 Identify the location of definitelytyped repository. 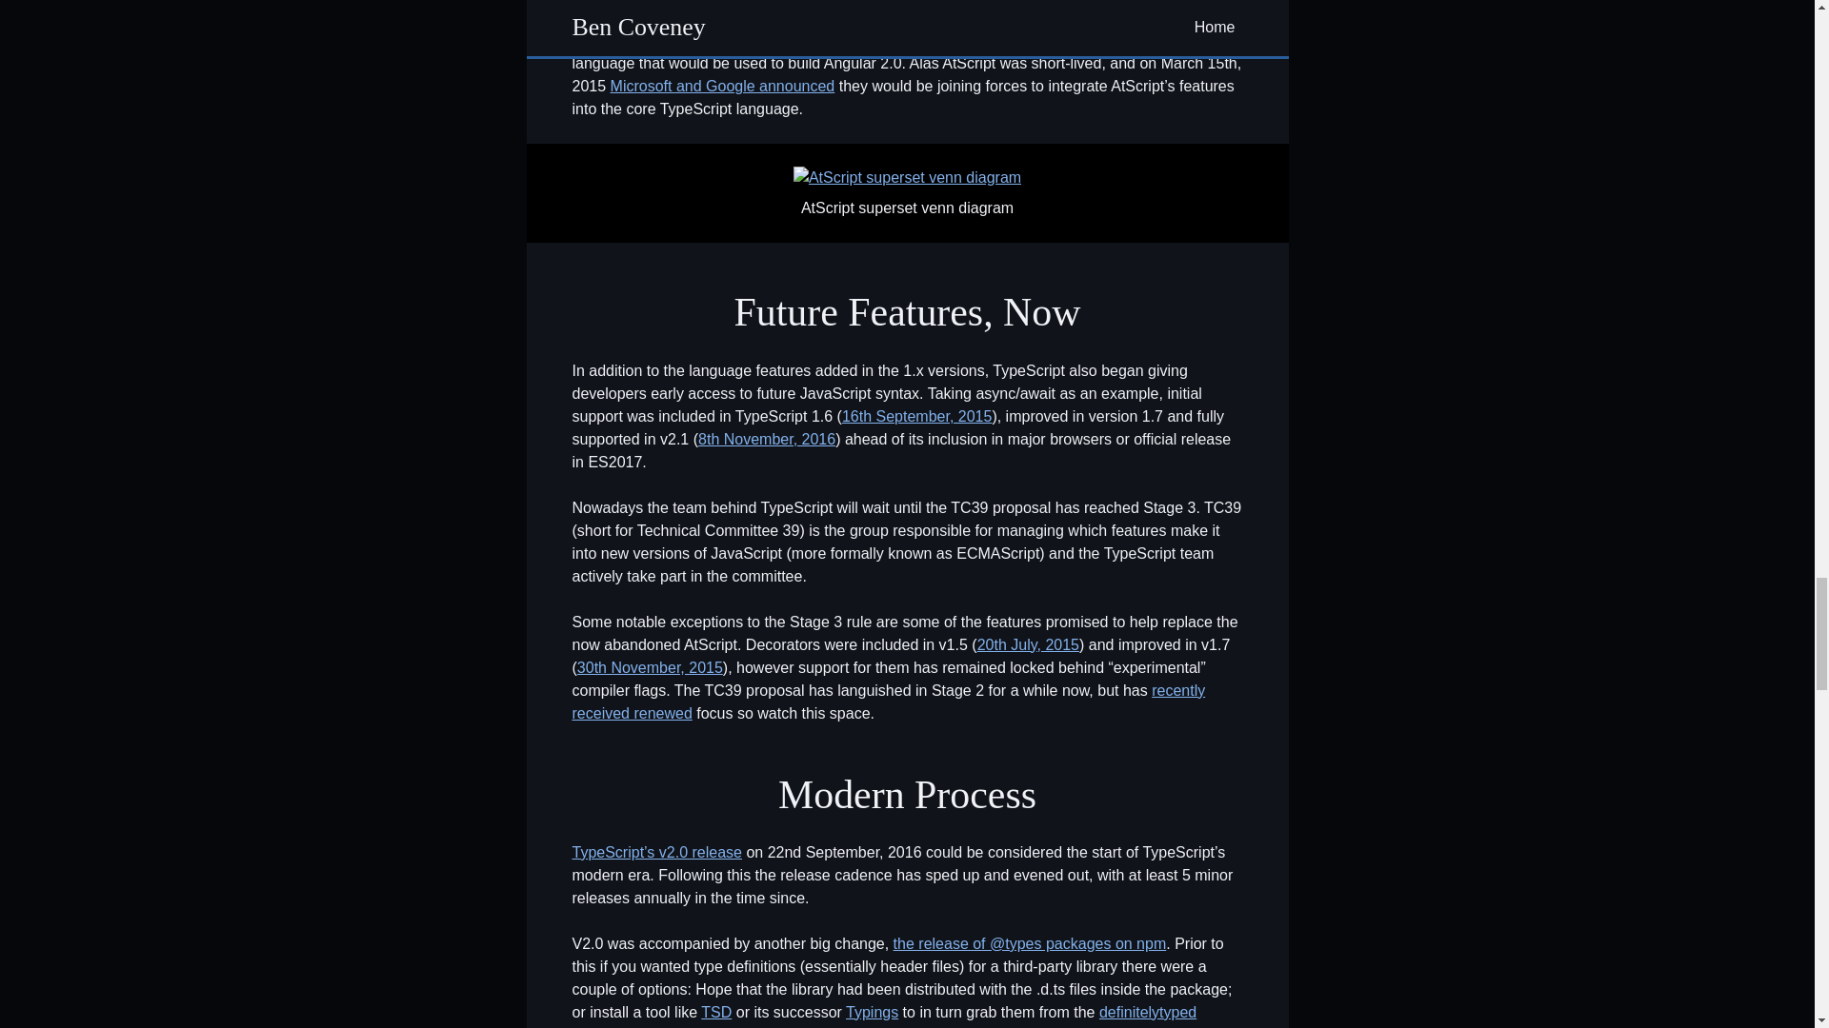
(883, 1017).